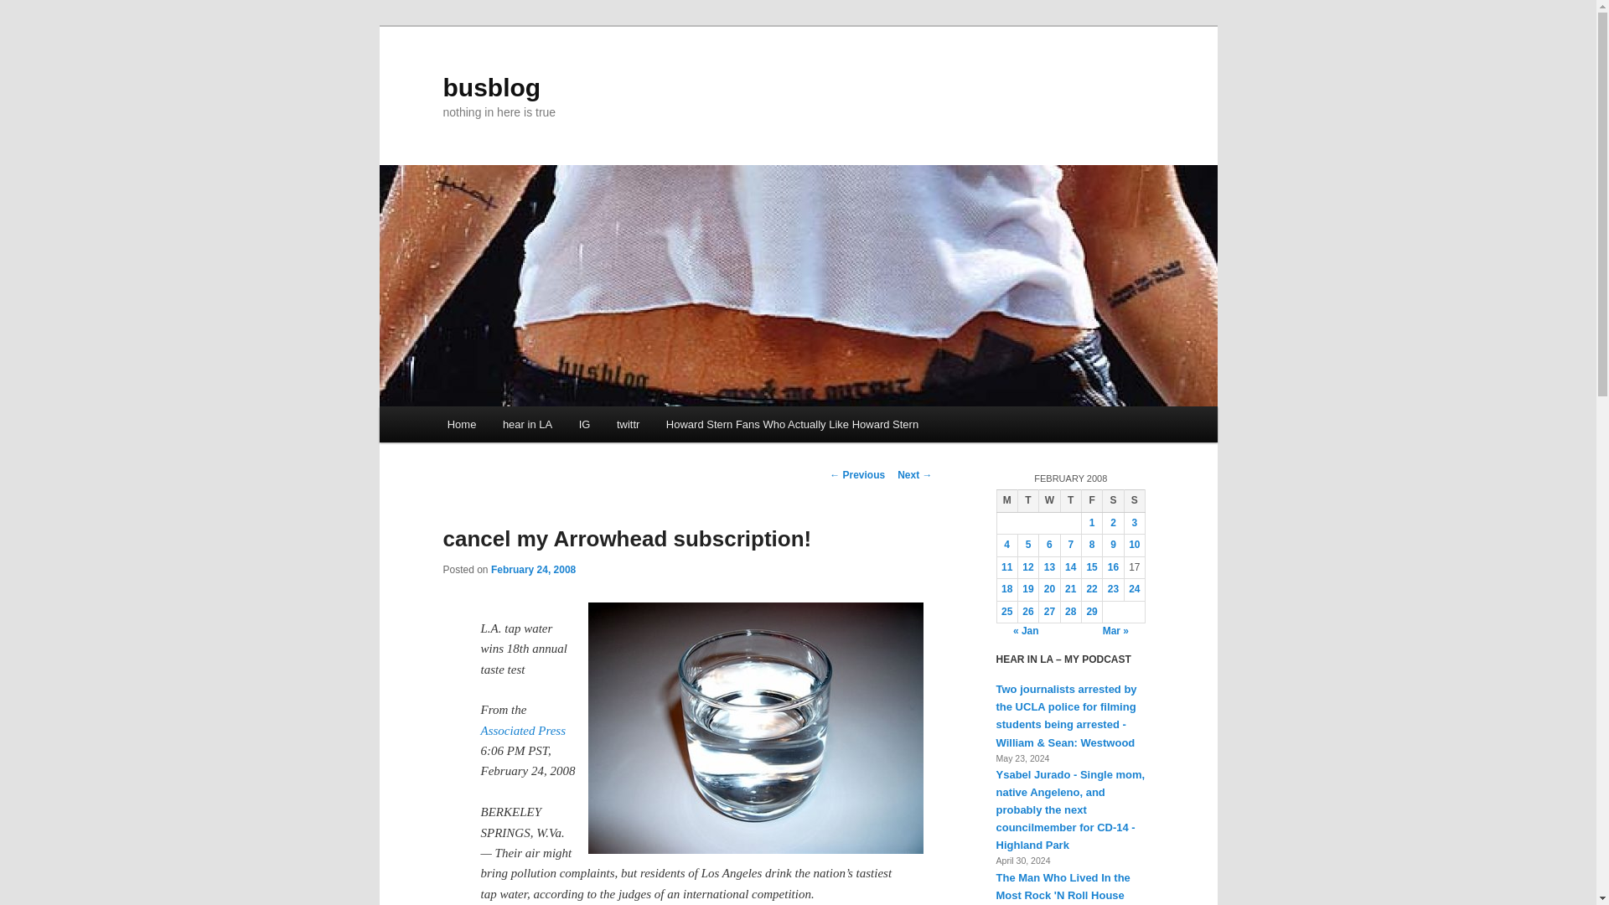  Describe the element at coordinates (1113, 501) in the screenshot. I see `Saturday` at that location.